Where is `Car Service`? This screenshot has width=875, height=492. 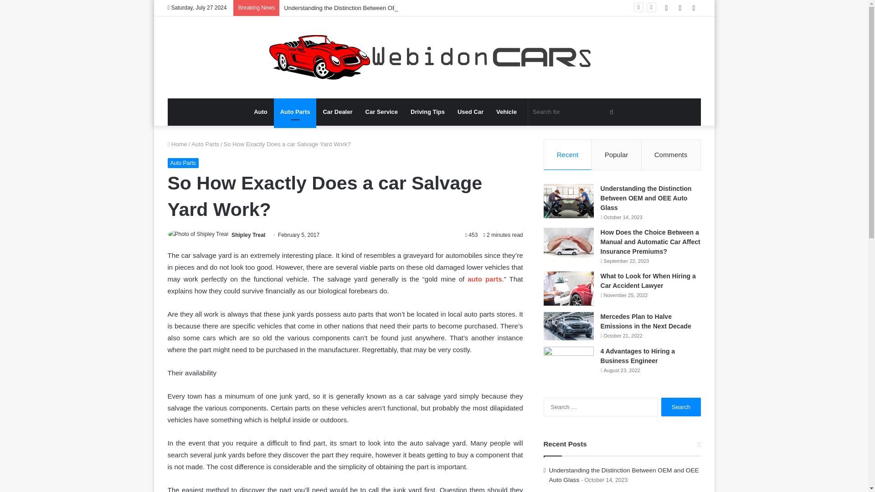 Car Service is located at coordinates (381, 112).